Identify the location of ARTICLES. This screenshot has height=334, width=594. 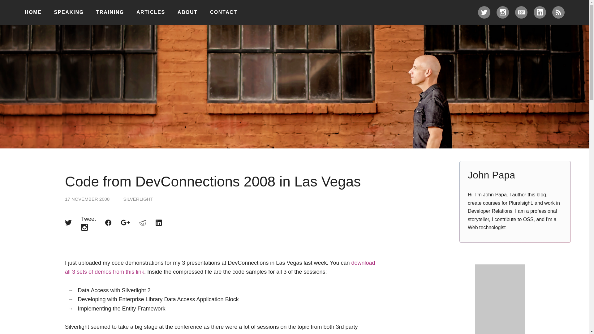
(151, 12).